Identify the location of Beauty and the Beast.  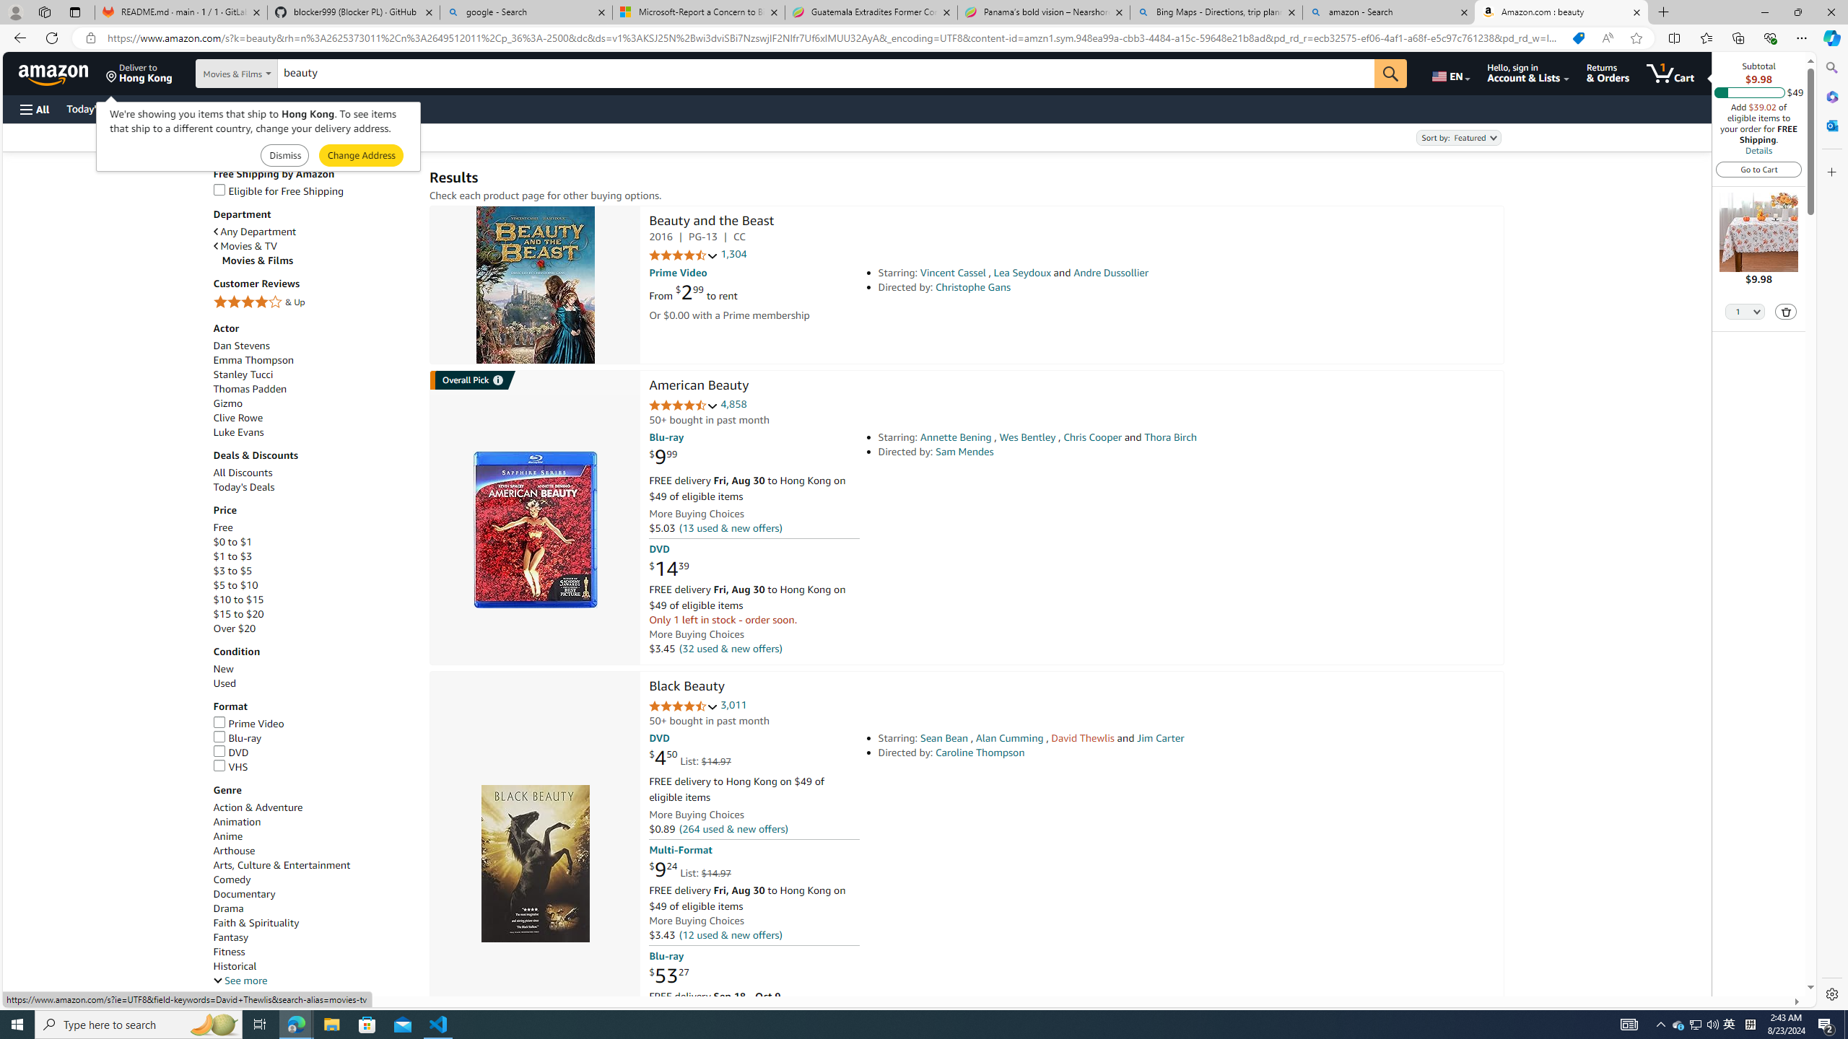
(711, 222).